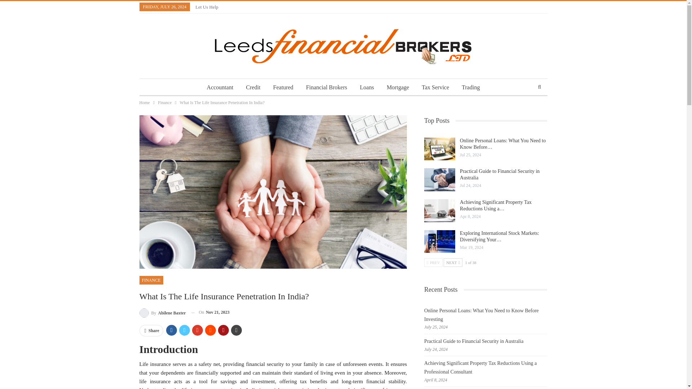 Image resolution: width=692 pixels, height=389 pixels. Describe the element at coordinates (207, 7) in the screenshot. I see `Let Us Help` at that location.